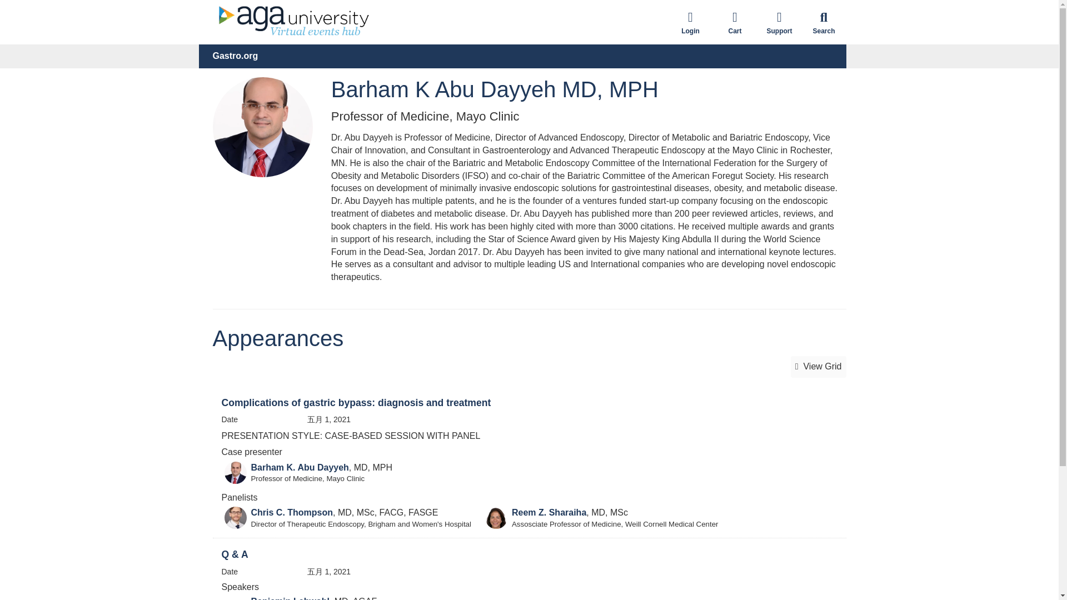 This screenshot has width=1067, height=600. What do you see at coordinates (818, 367) in the screenshot?
I see `  View Grid` at bounding box center [818, 367].